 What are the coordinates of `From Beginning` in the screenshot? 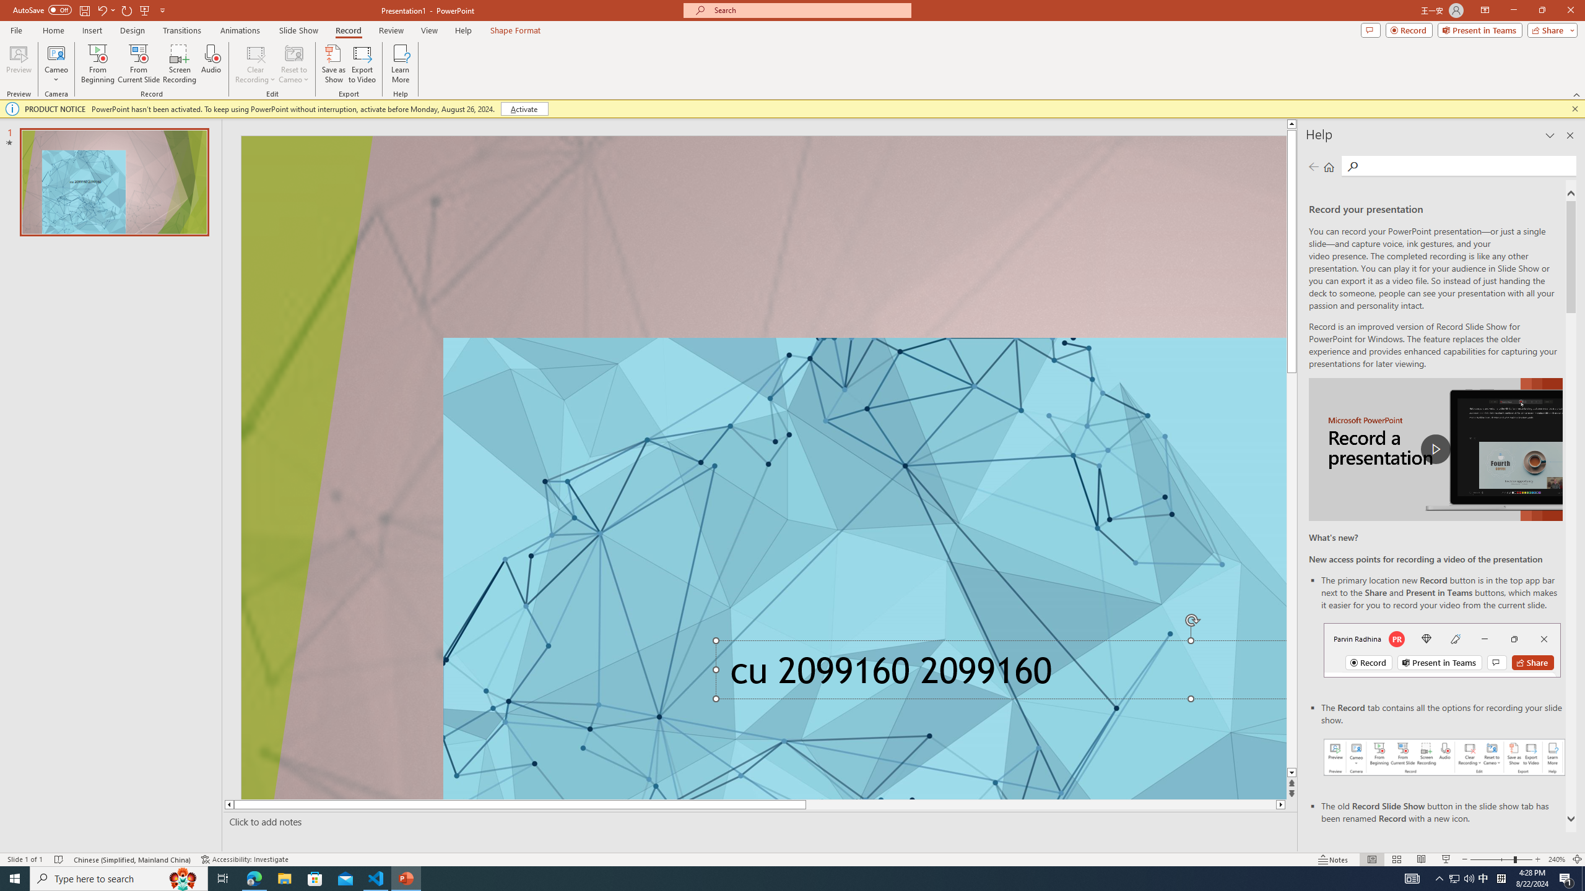 It's located at (145, 10).